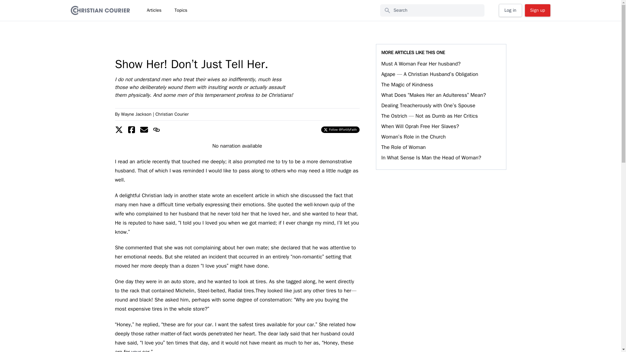  I want to click on Must A Woman Fear Her husband?, so click(421, 64).